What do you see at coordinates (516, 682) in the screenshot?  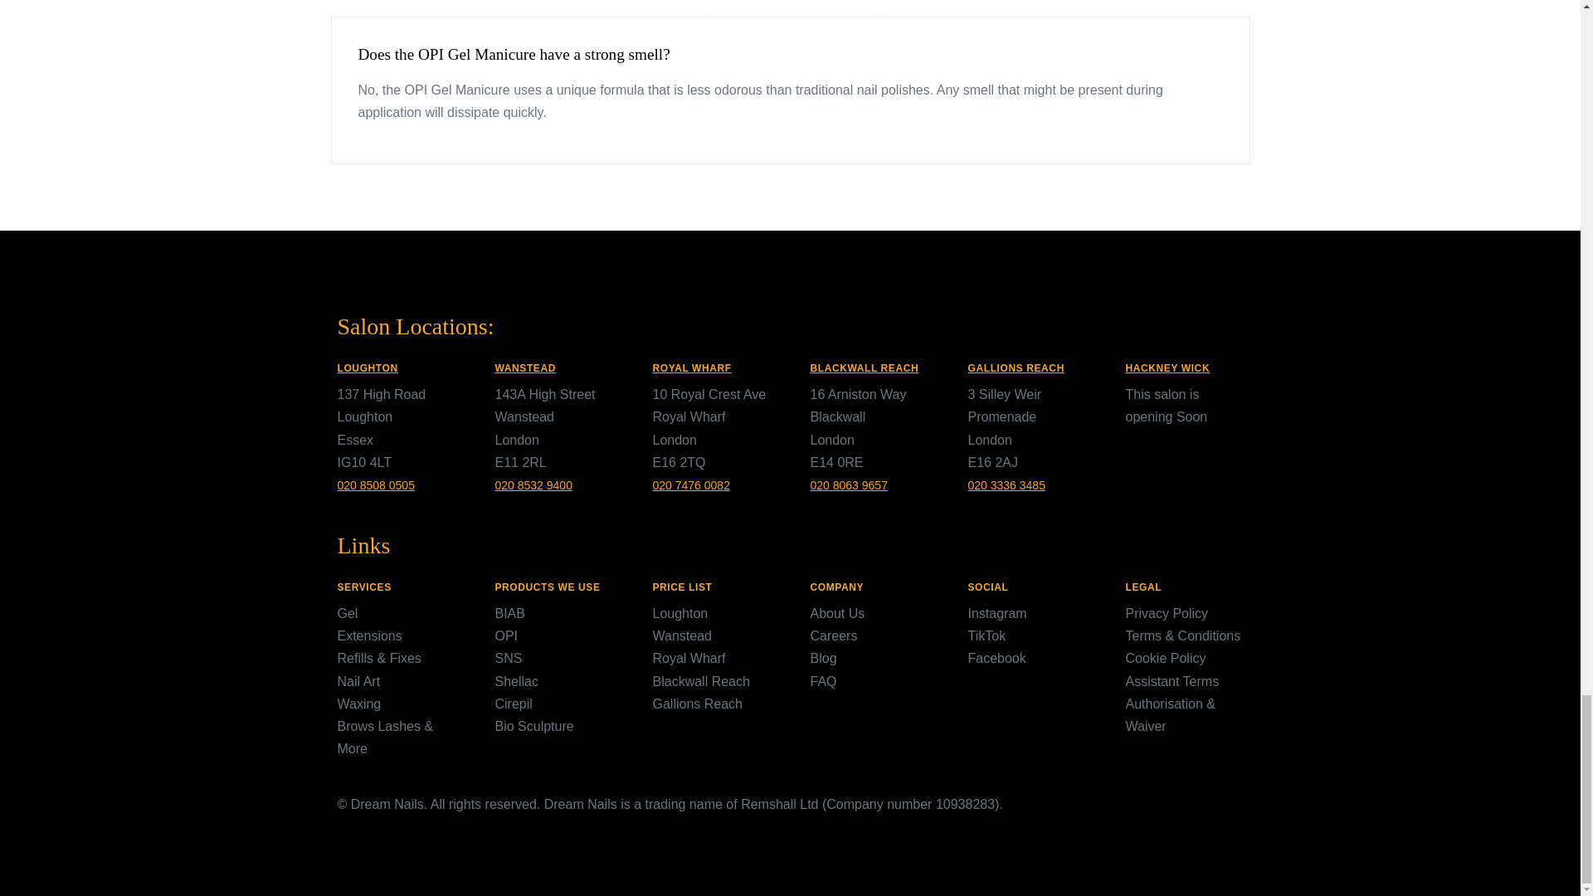 I see `Shellac` at bounding box center [516, 682].